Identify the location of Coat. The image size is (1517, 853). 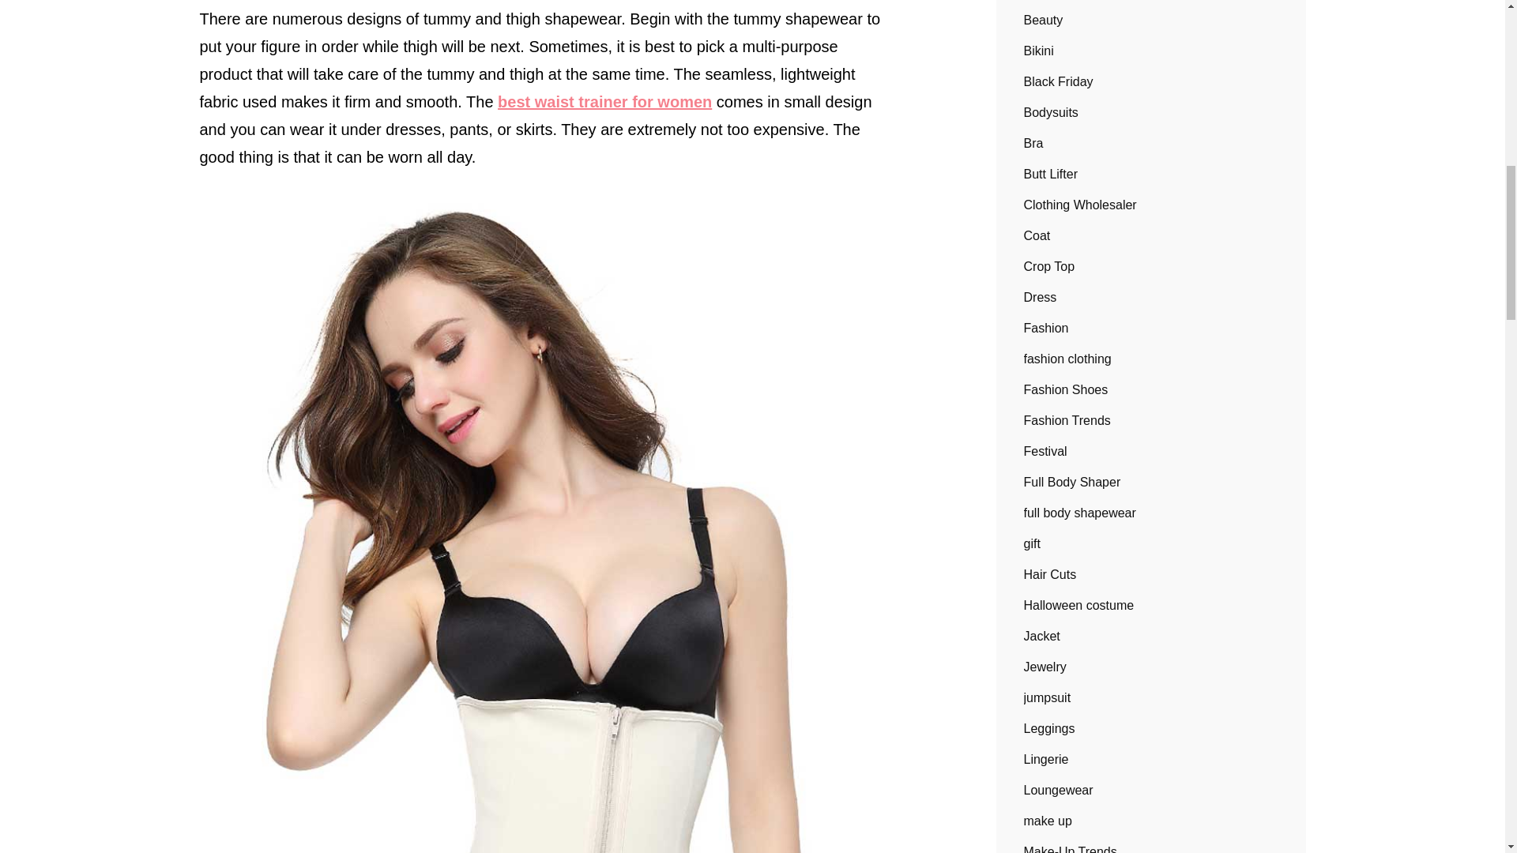
(1037, 235).